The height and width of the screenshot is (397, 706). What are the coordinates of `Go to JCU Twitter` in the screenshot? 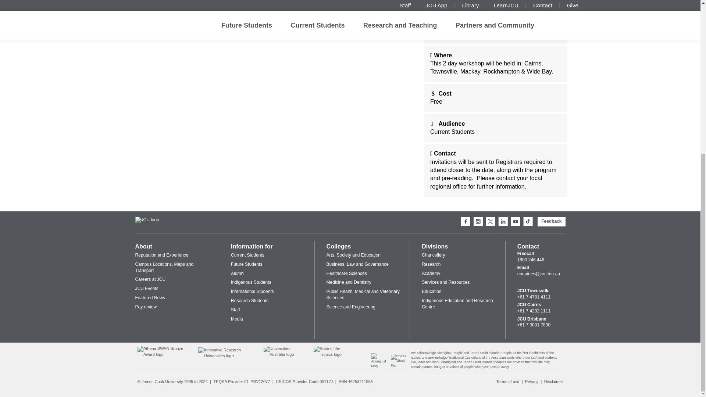 It's located at (491, 221).